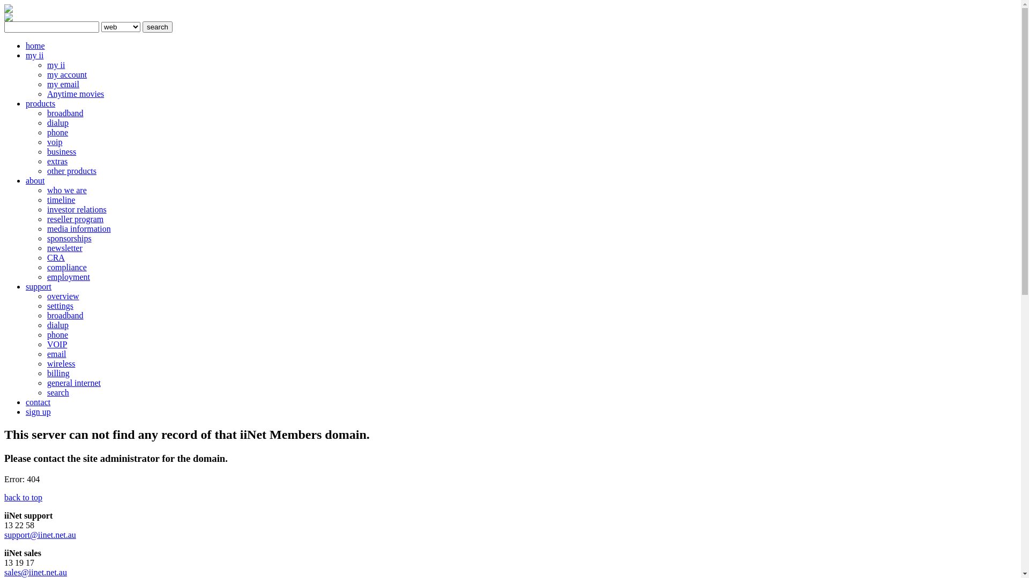  What do you see at coordinates (158, 27) in the screenshot?
I see `search` at bounding box center [158, 27].